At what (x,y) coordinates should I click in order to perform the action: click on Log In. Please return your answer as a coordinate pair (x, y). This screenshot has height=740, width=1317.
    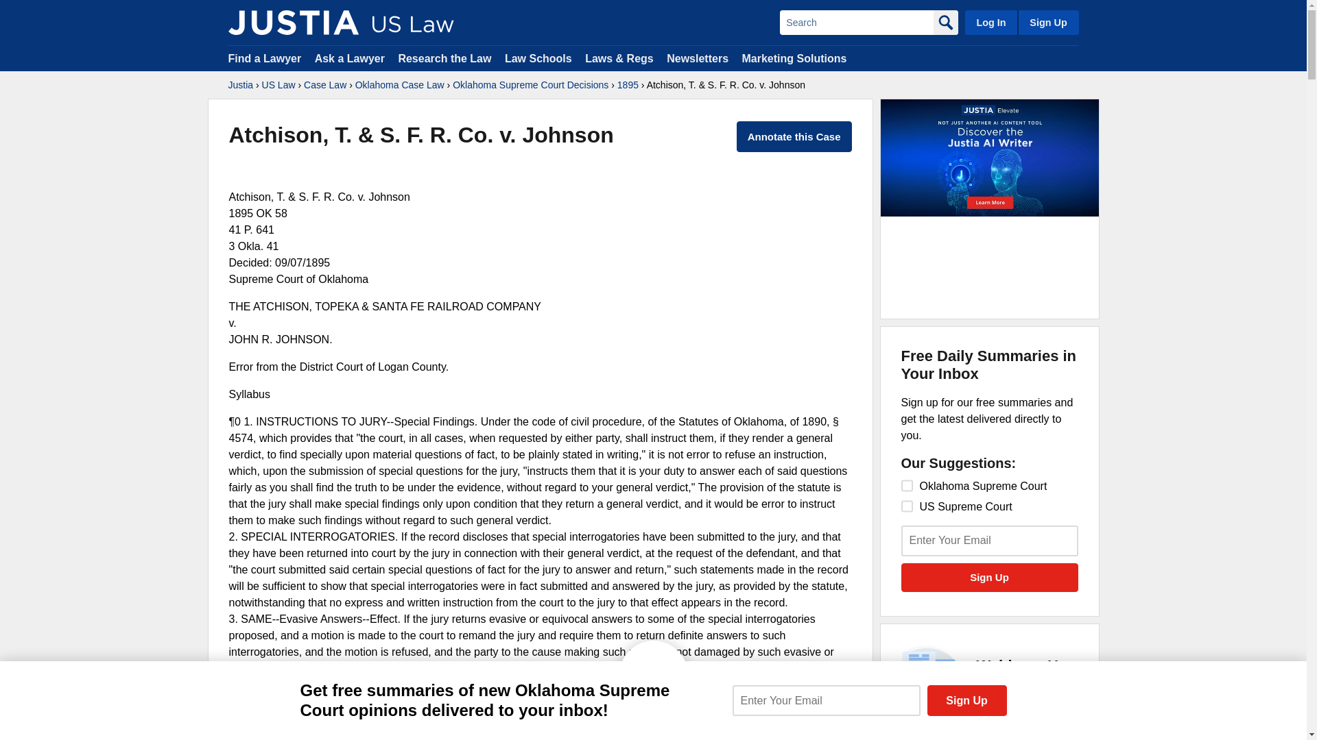
    Looking at the image, I should click on (989, 541).